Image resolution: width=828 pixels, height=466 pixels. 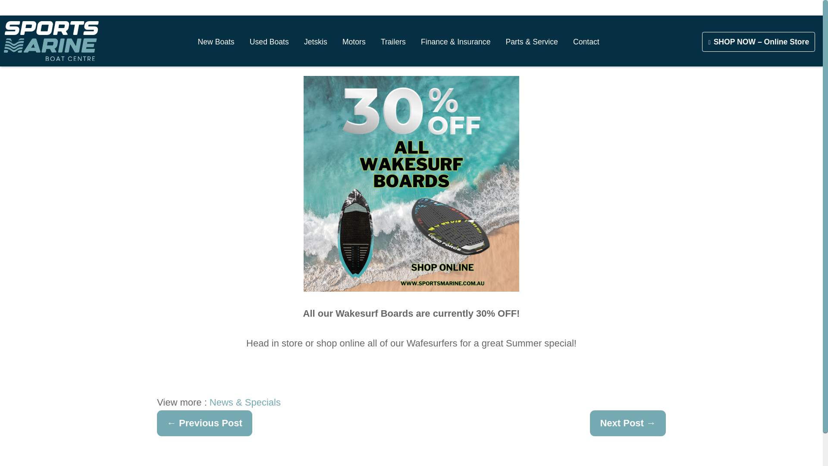 I want to click on Contact, so click(x=586, y=41).